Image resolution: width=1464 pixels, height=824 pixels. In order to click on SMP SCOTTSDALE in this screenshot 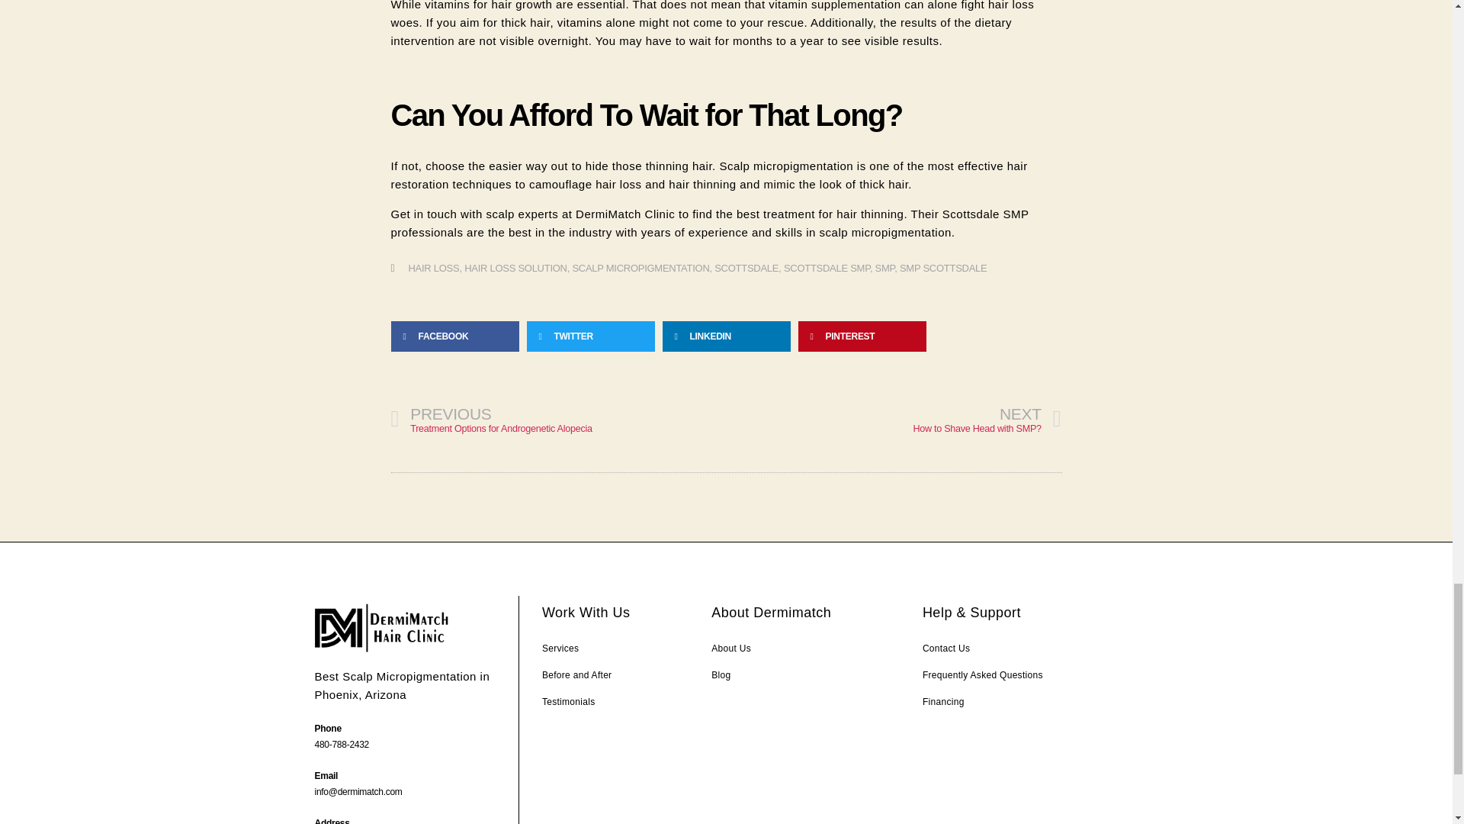, I will do `click(433, 268)`.